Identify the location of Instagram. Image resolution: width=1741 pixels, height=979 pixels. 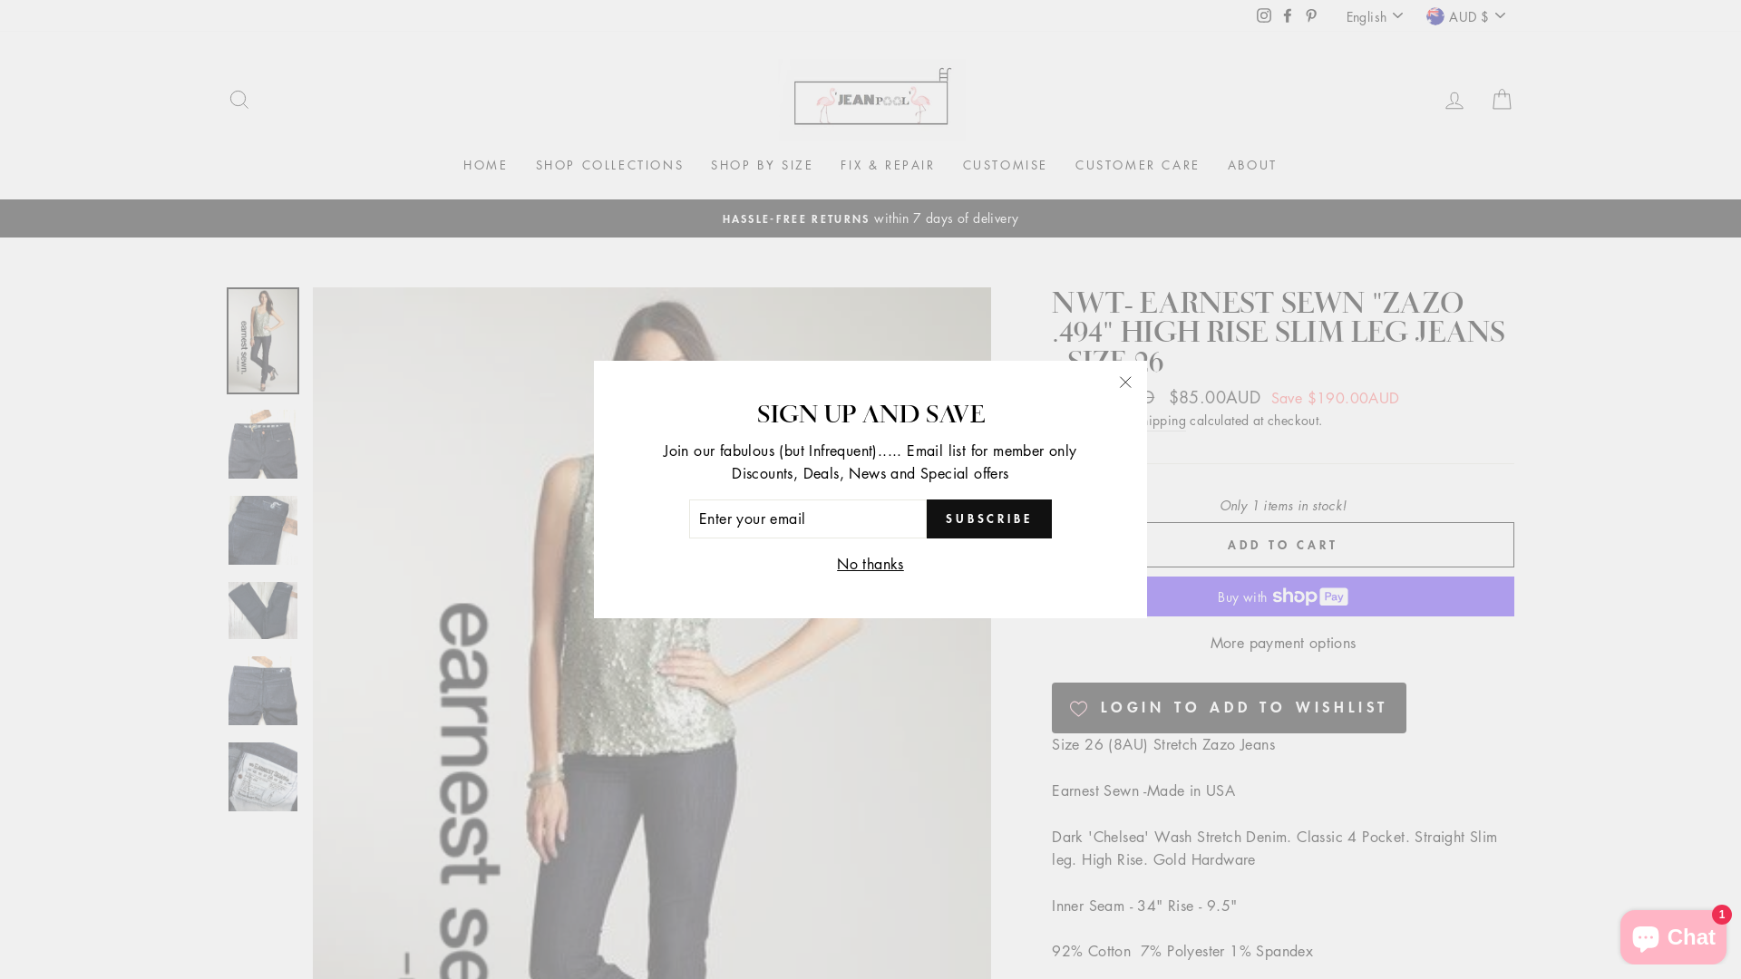
(1264, 15).